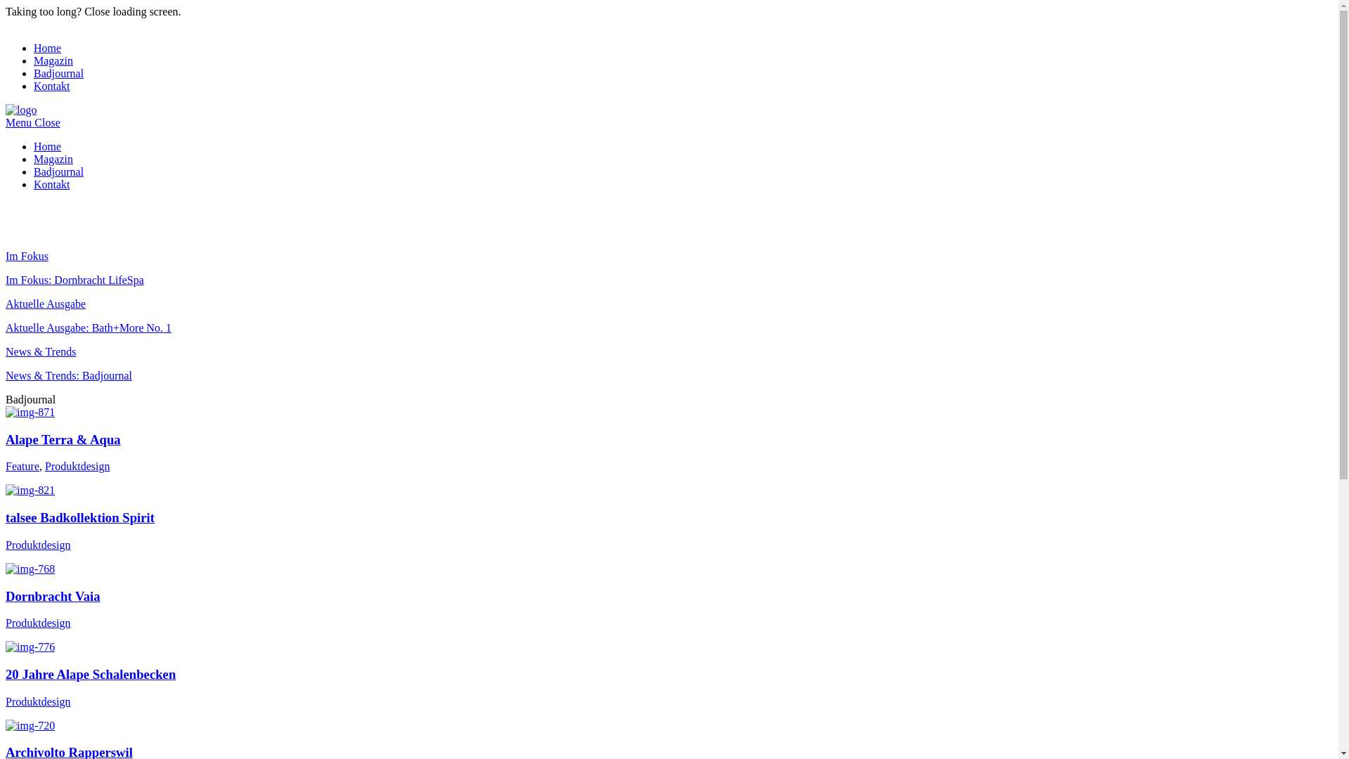  What do you see at coordinates (53, 60) in the screenshot?
I see `Magazin` at bounding box center [53, 60].